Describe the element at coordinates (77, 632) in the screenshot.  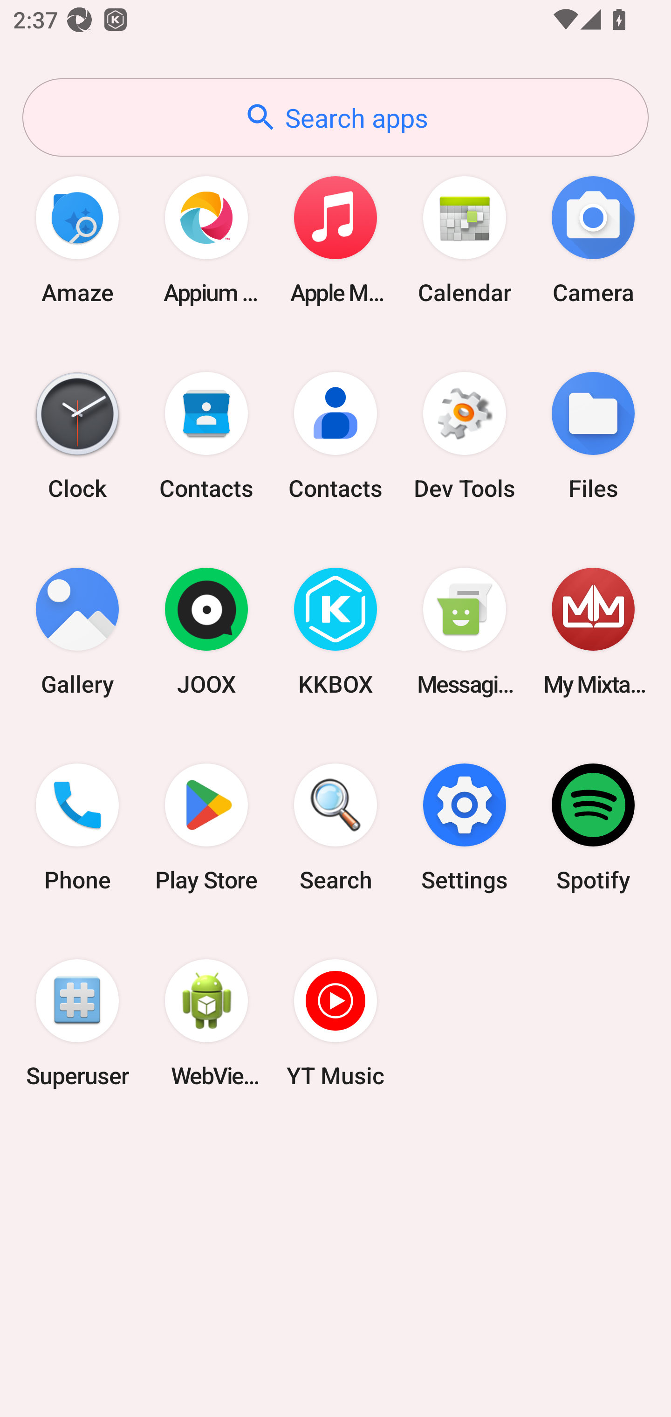
I see `Gallery` at that location.